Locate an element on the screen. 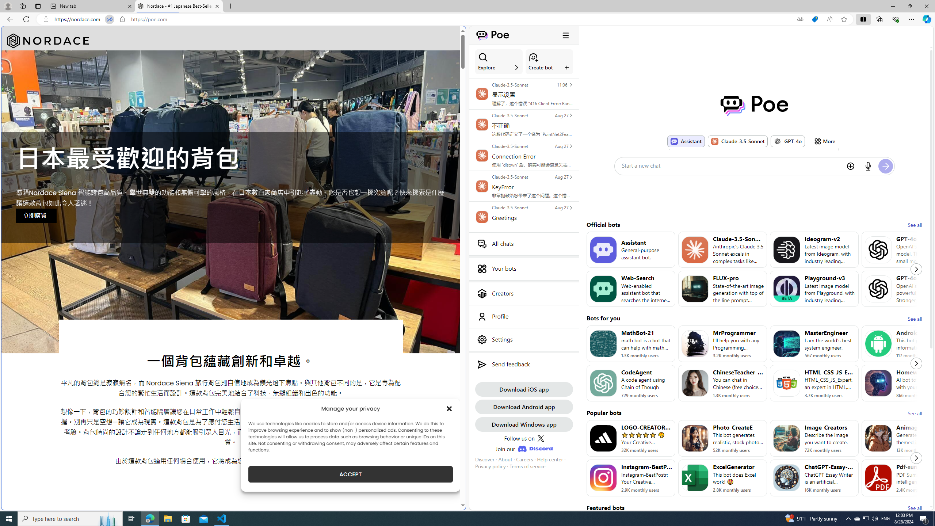  Class: ManageBotsCardSection_createBotIcon__9JUYg is located at coordinates (533, 57).